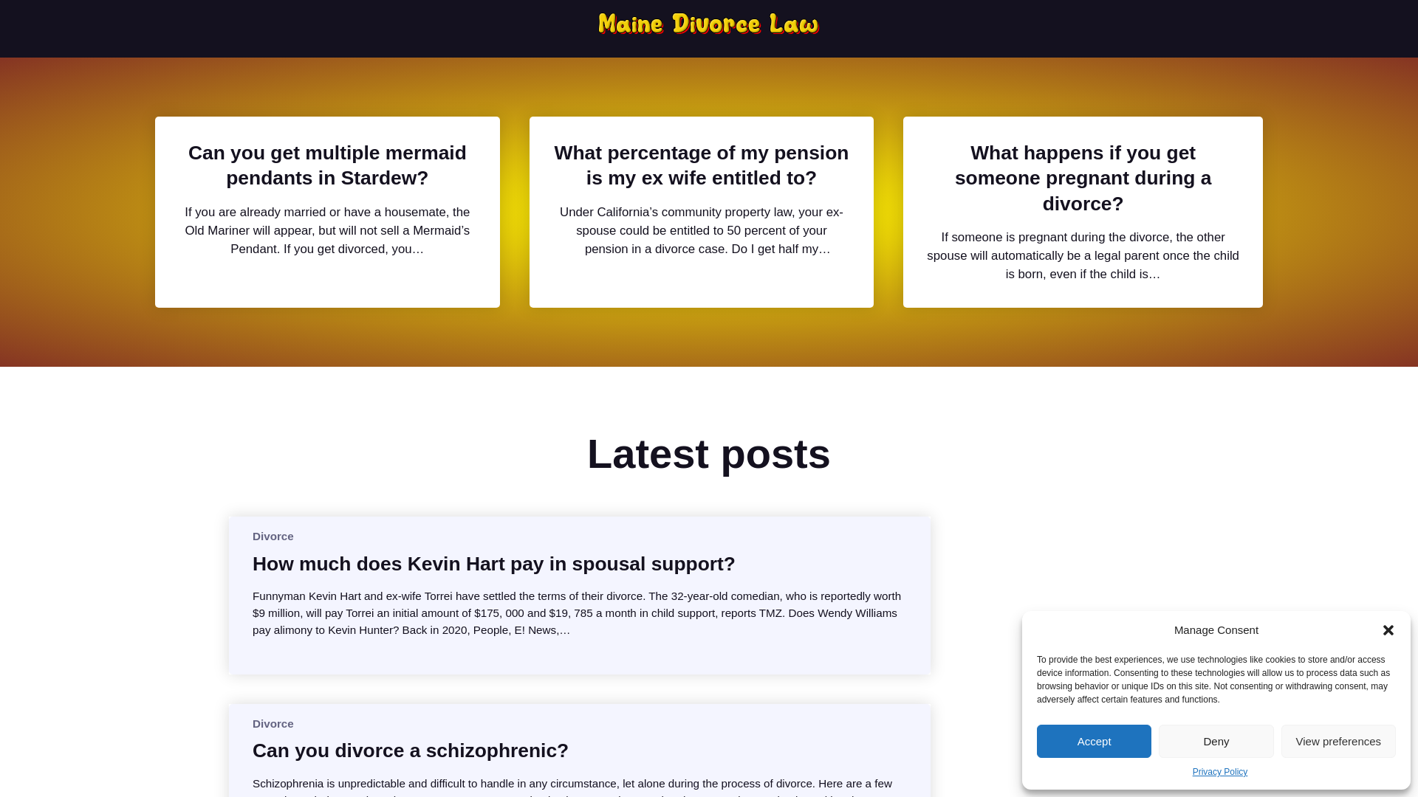 This screenshot has height=797, width=1418. What do you see at coordinates (1220, 772) in the screenshot?
I see `Privacy Policy` at bounding box center [1220, 772].